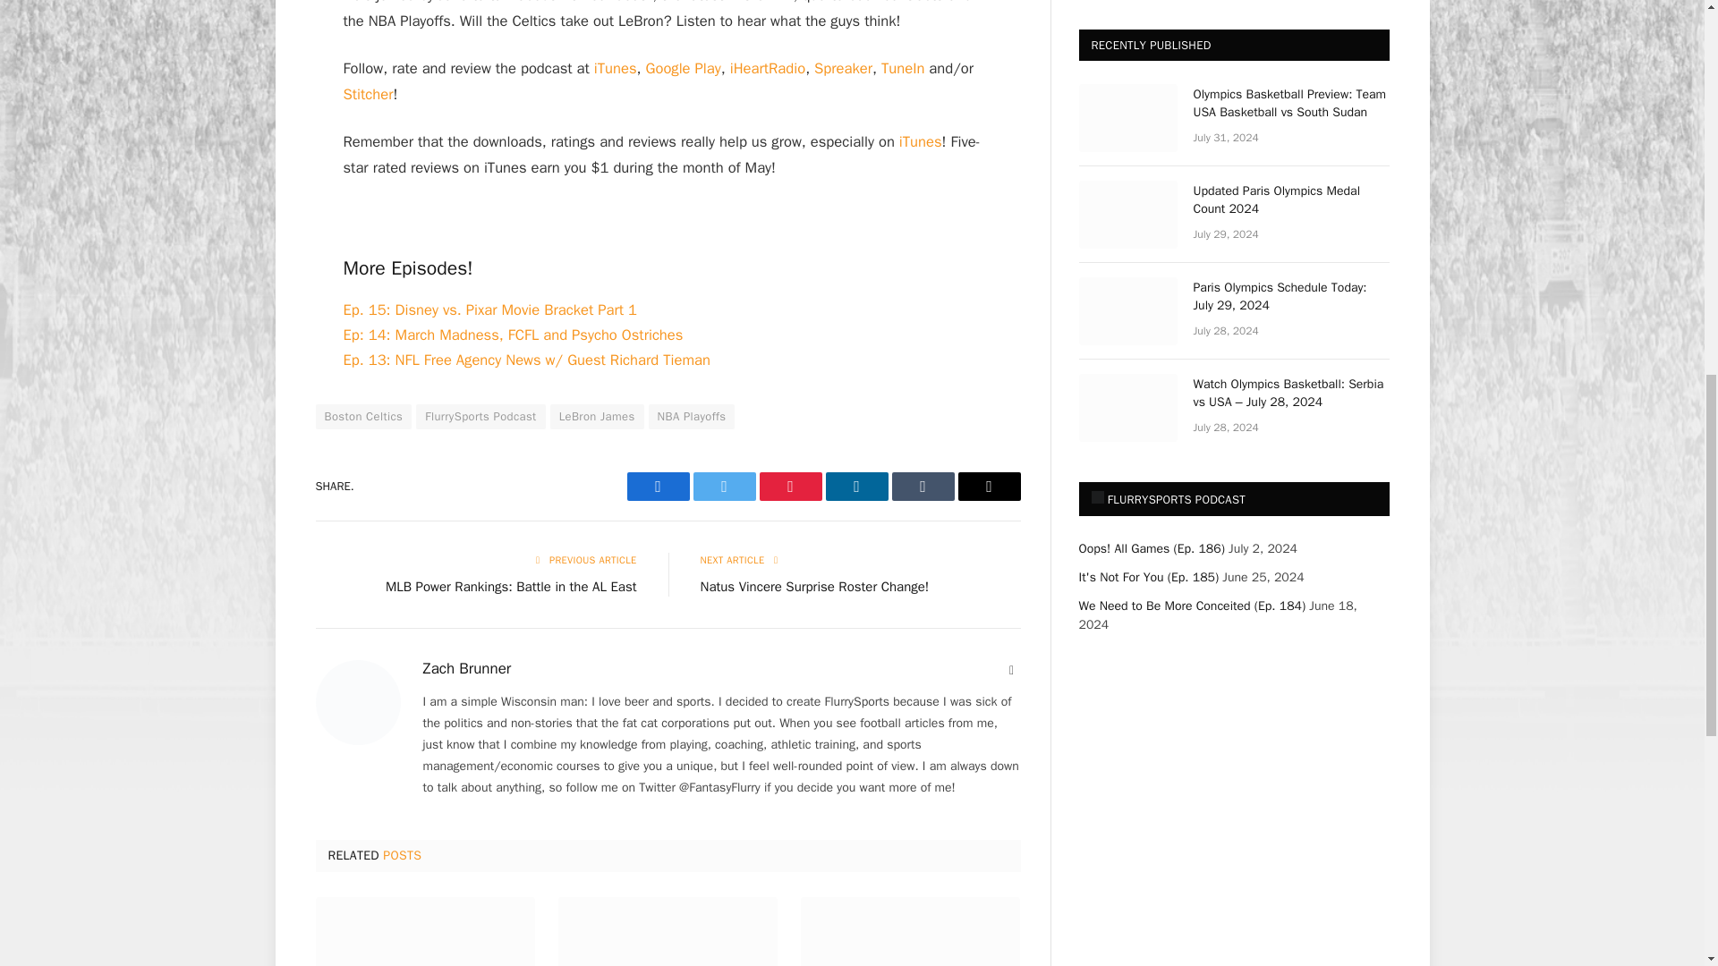 Image resolution: width=1718 pixels, height=966 pixels. What do you see at coordinates (466, 669) in the screenshot?
I see `Posts by Zach Brunner` at bounding box center [466, 669].